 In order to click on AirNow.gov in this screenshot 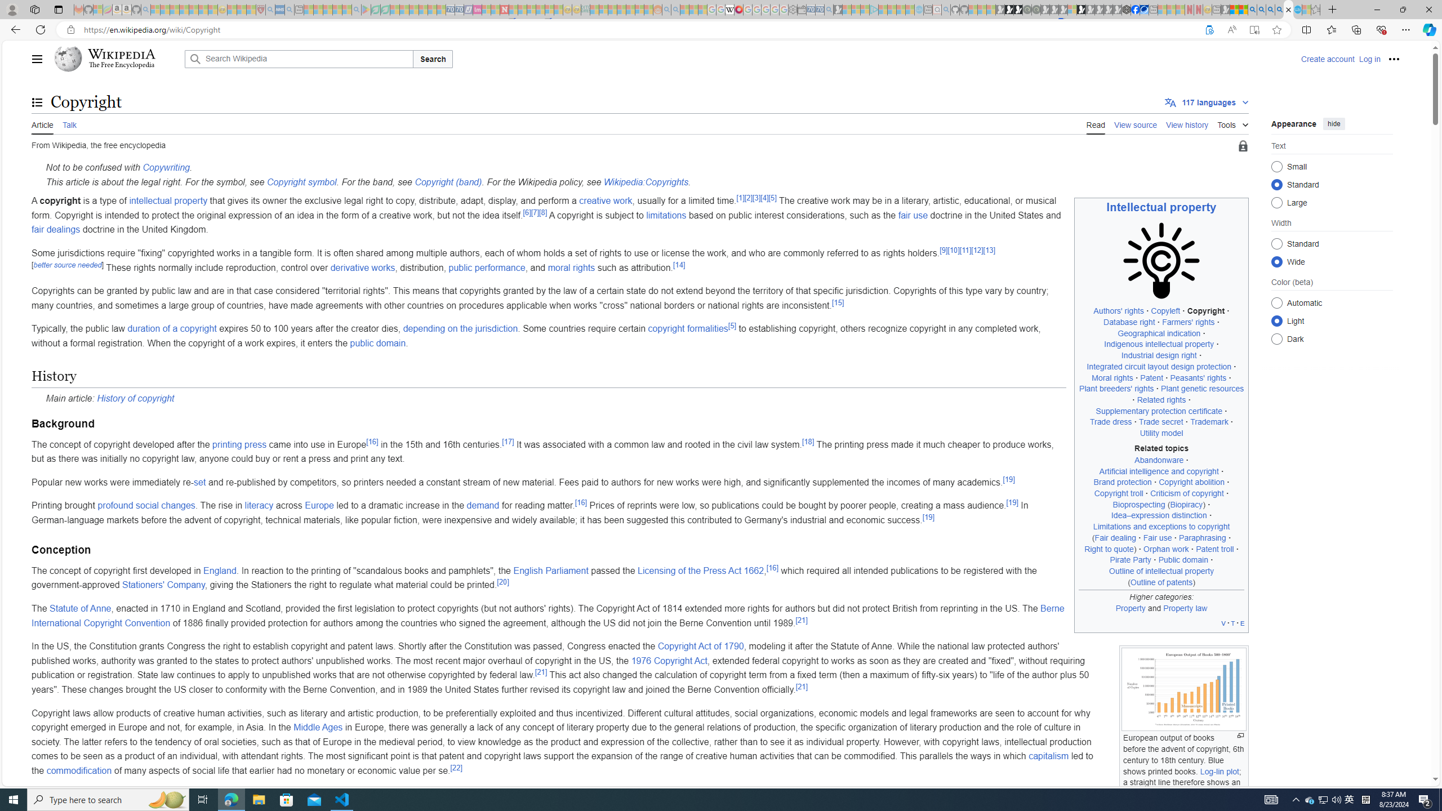, I will do `click(1144, 10)`.